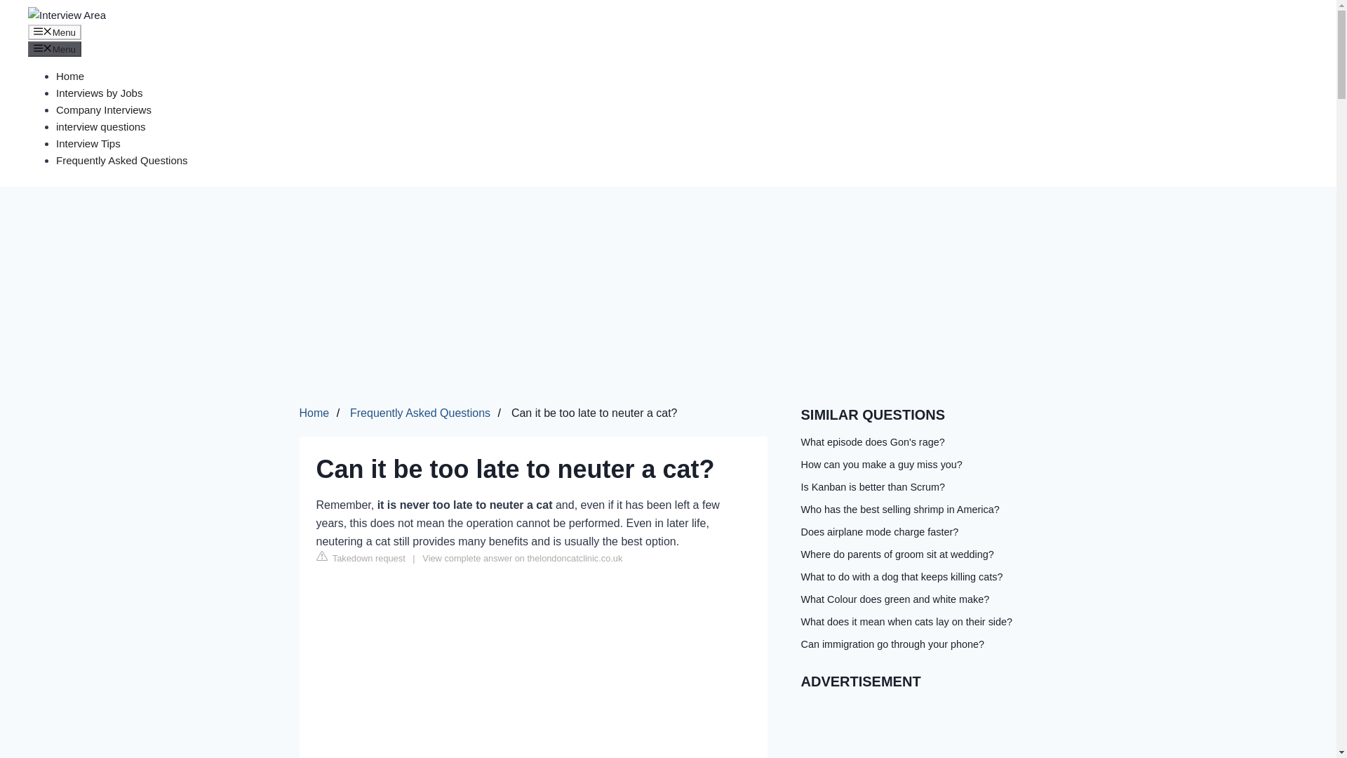 The width and height of the screenshot is (1347, 758). What do you see at coordinates (88, 143) in the screenshot?
I see `Interview Tips` at bounding box center [88, 143].